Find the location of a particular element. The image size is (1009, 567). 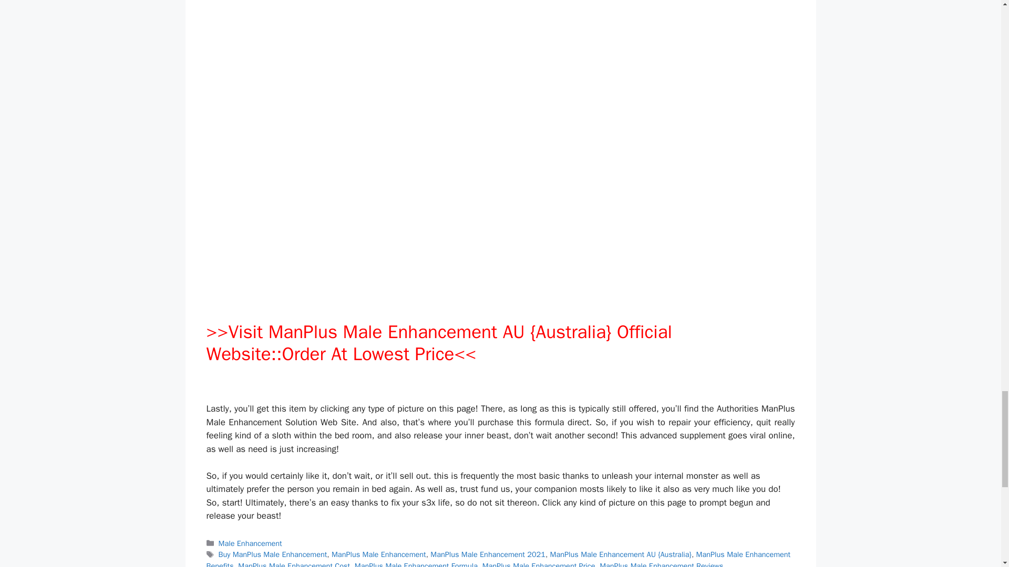

ManPlus Male Enhancement Reviews is located at coordinates (661, 564).